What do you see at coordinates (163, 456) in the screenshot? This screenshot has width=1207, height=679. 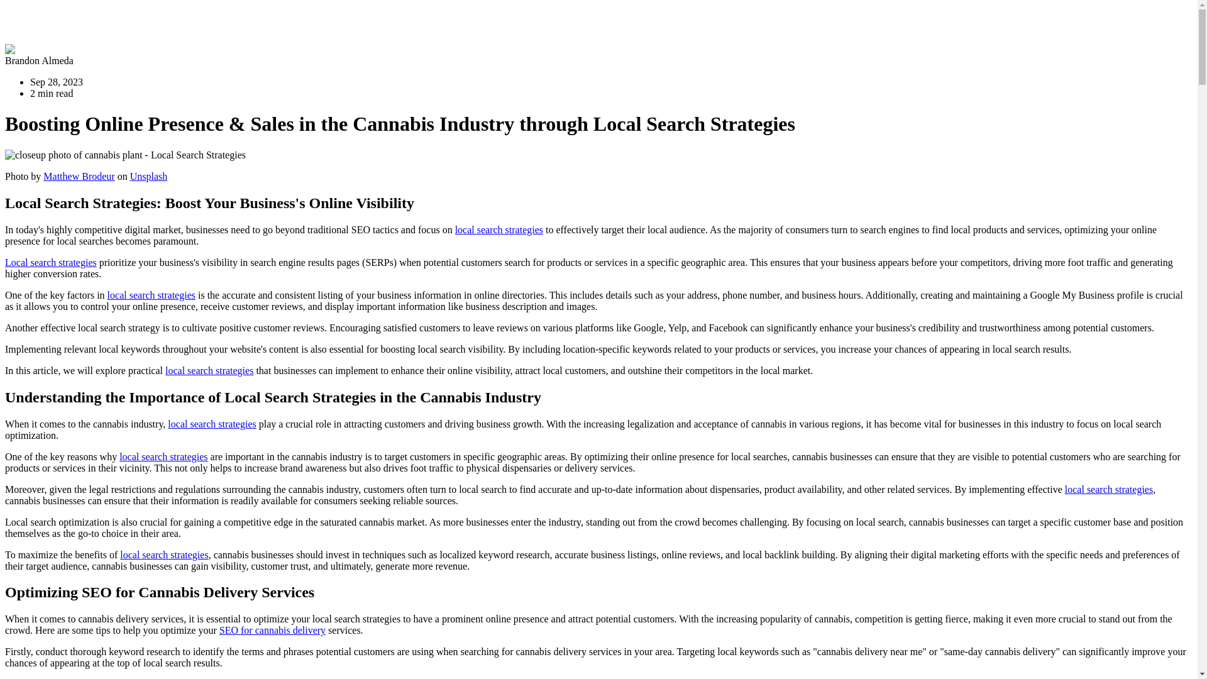 I see `local search strategies` at bounding box center [163, 456].